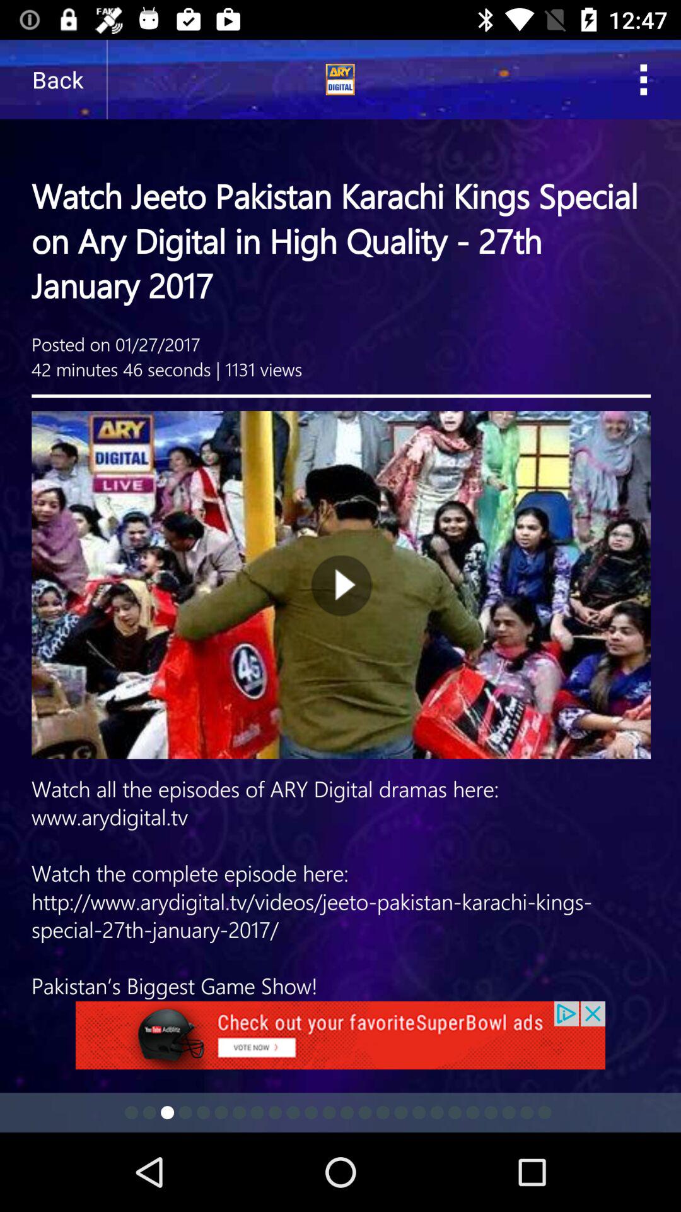  What do you see at coordinates (340, 1043) in the screenshot?
I see `banner advertisement` at bounding box center [340, 1043].